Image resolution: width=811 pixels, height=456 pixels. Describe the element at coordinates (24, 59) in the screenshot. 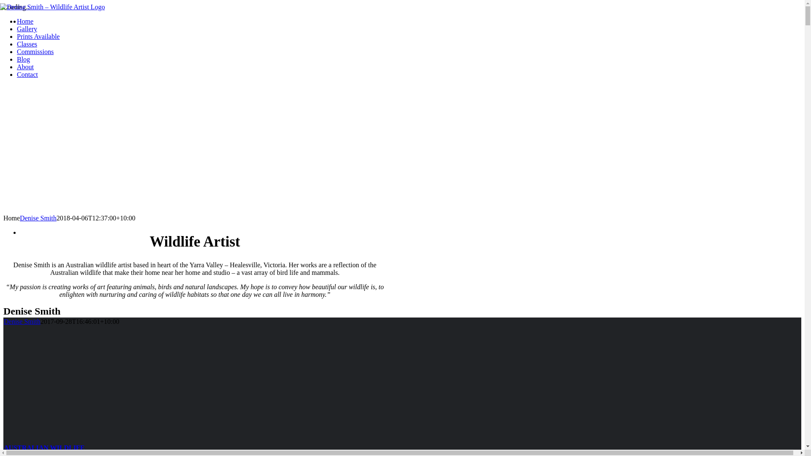

I see `Blog` at that location.